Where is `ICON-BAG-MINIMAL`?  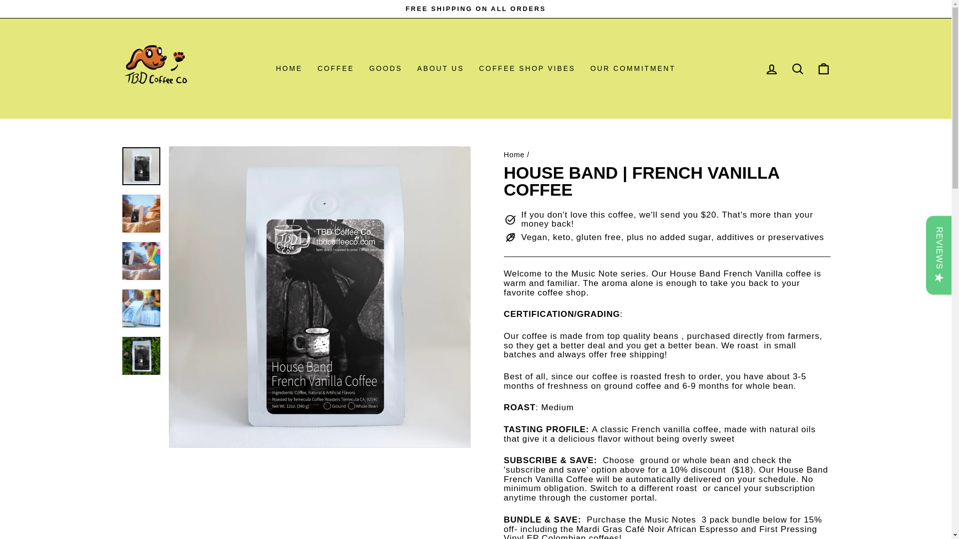
ICON-BAG-MINIMAL is located at coordinates (771, 68).